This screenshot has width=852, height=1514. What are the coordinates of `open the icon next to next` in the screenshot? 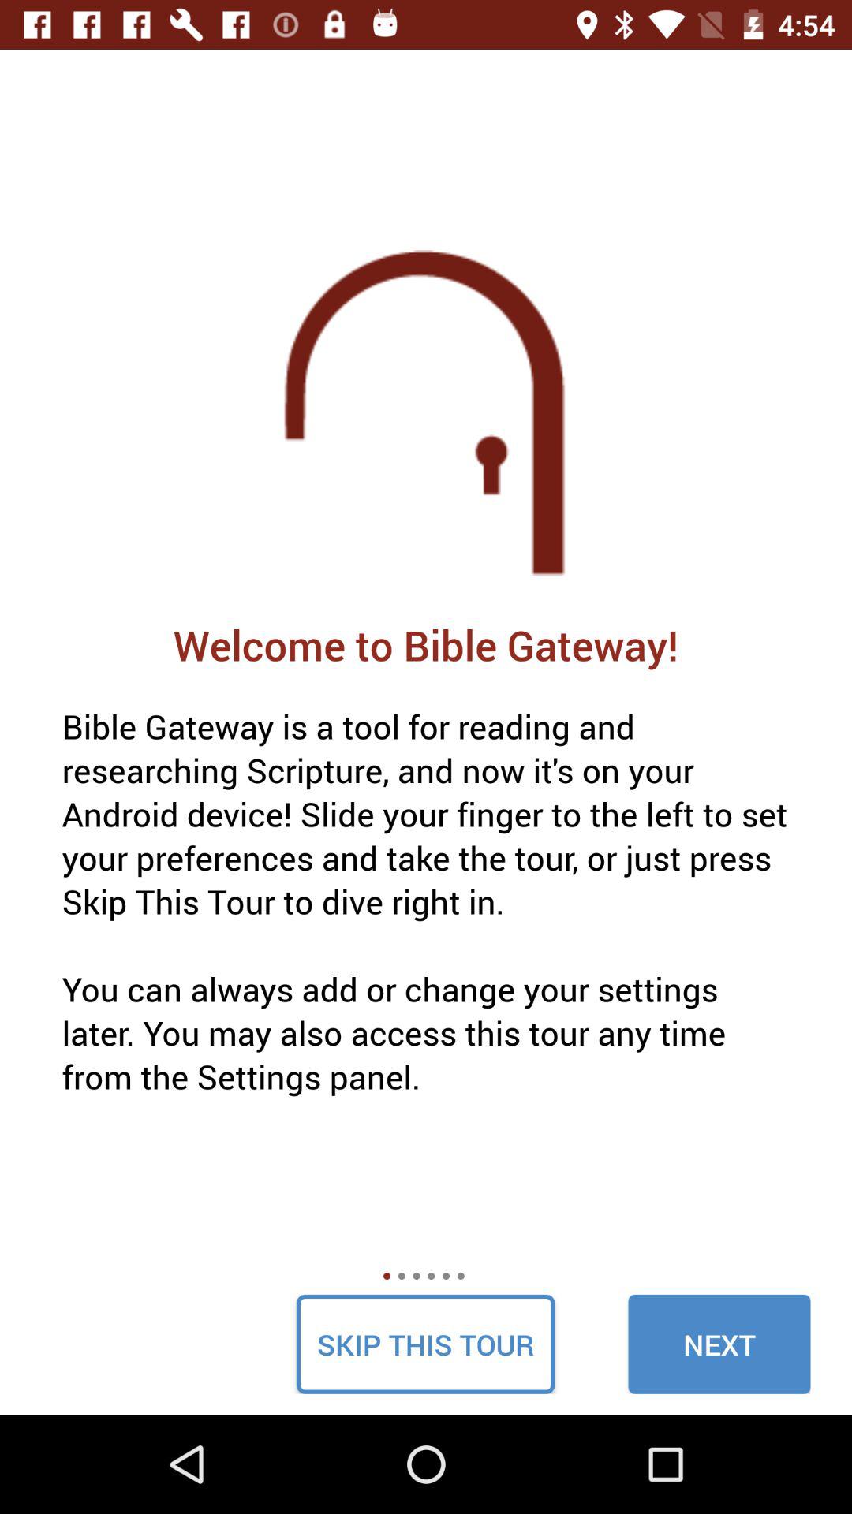 It's located at (425, 1344).